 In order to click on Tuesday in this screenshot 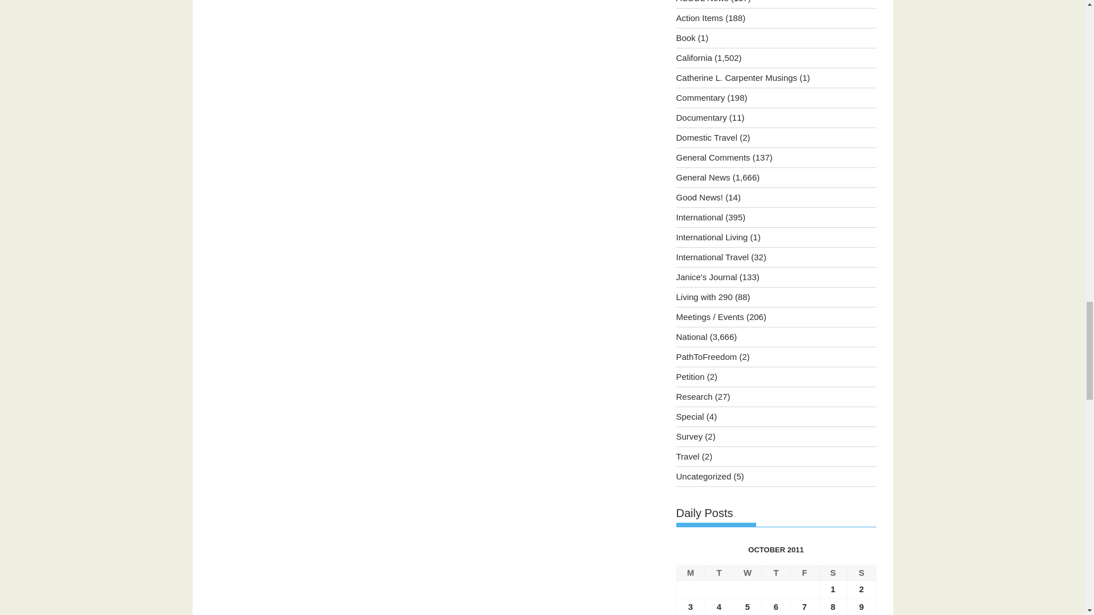, I will do `click(719, 573)`.